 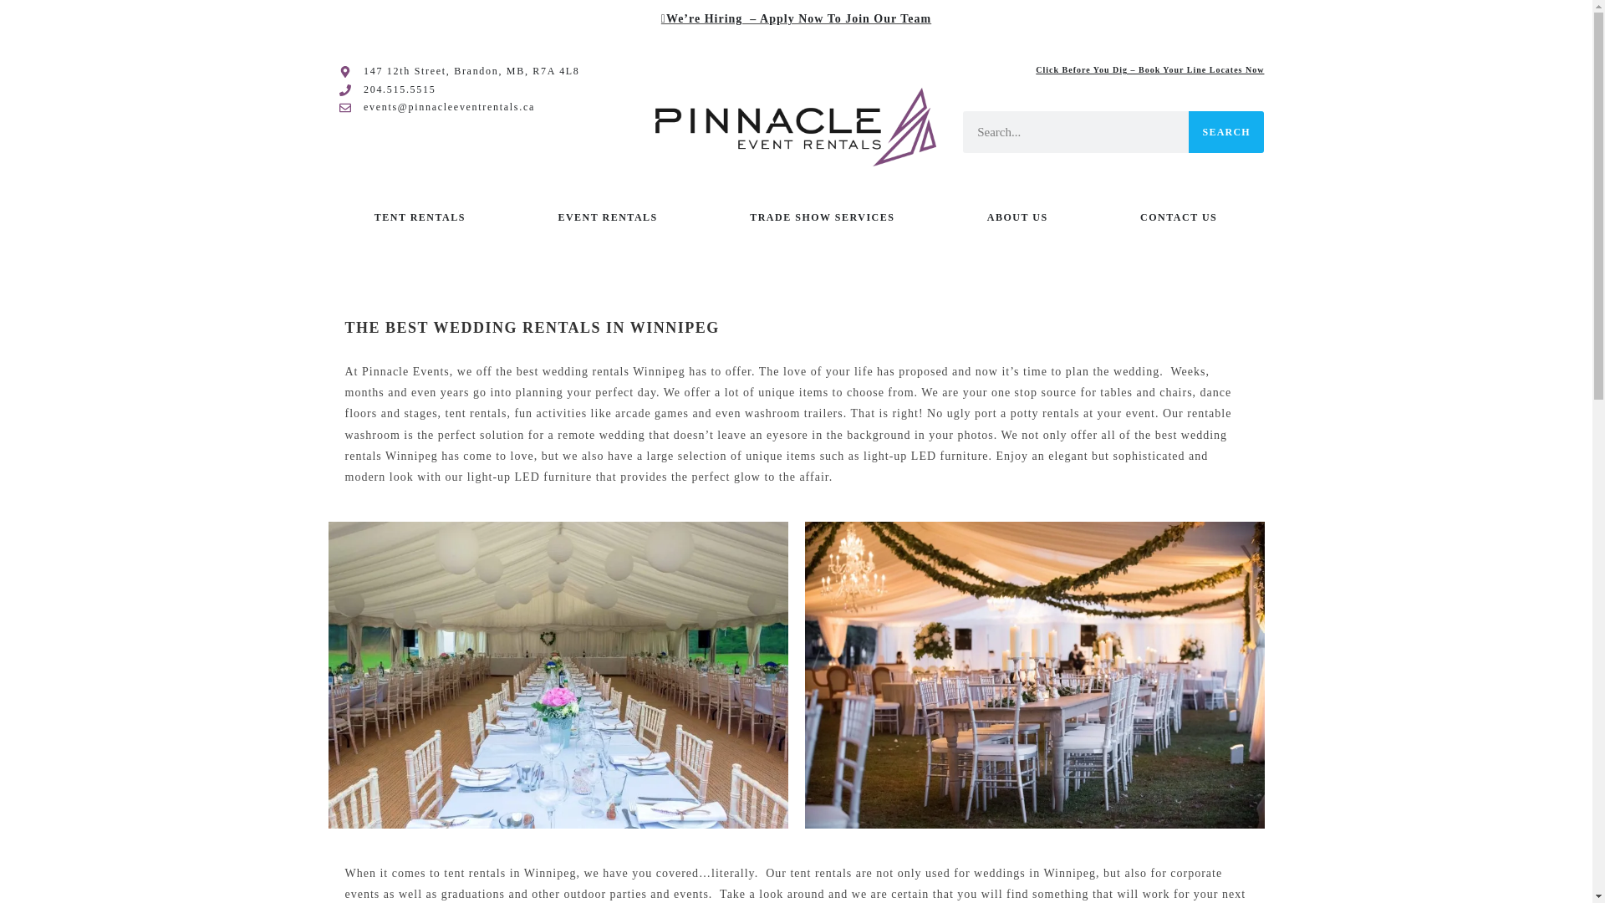 I want to click on 147 12th Street, Brandon, MB, R7A 4L8, so click(x=483, y=72).